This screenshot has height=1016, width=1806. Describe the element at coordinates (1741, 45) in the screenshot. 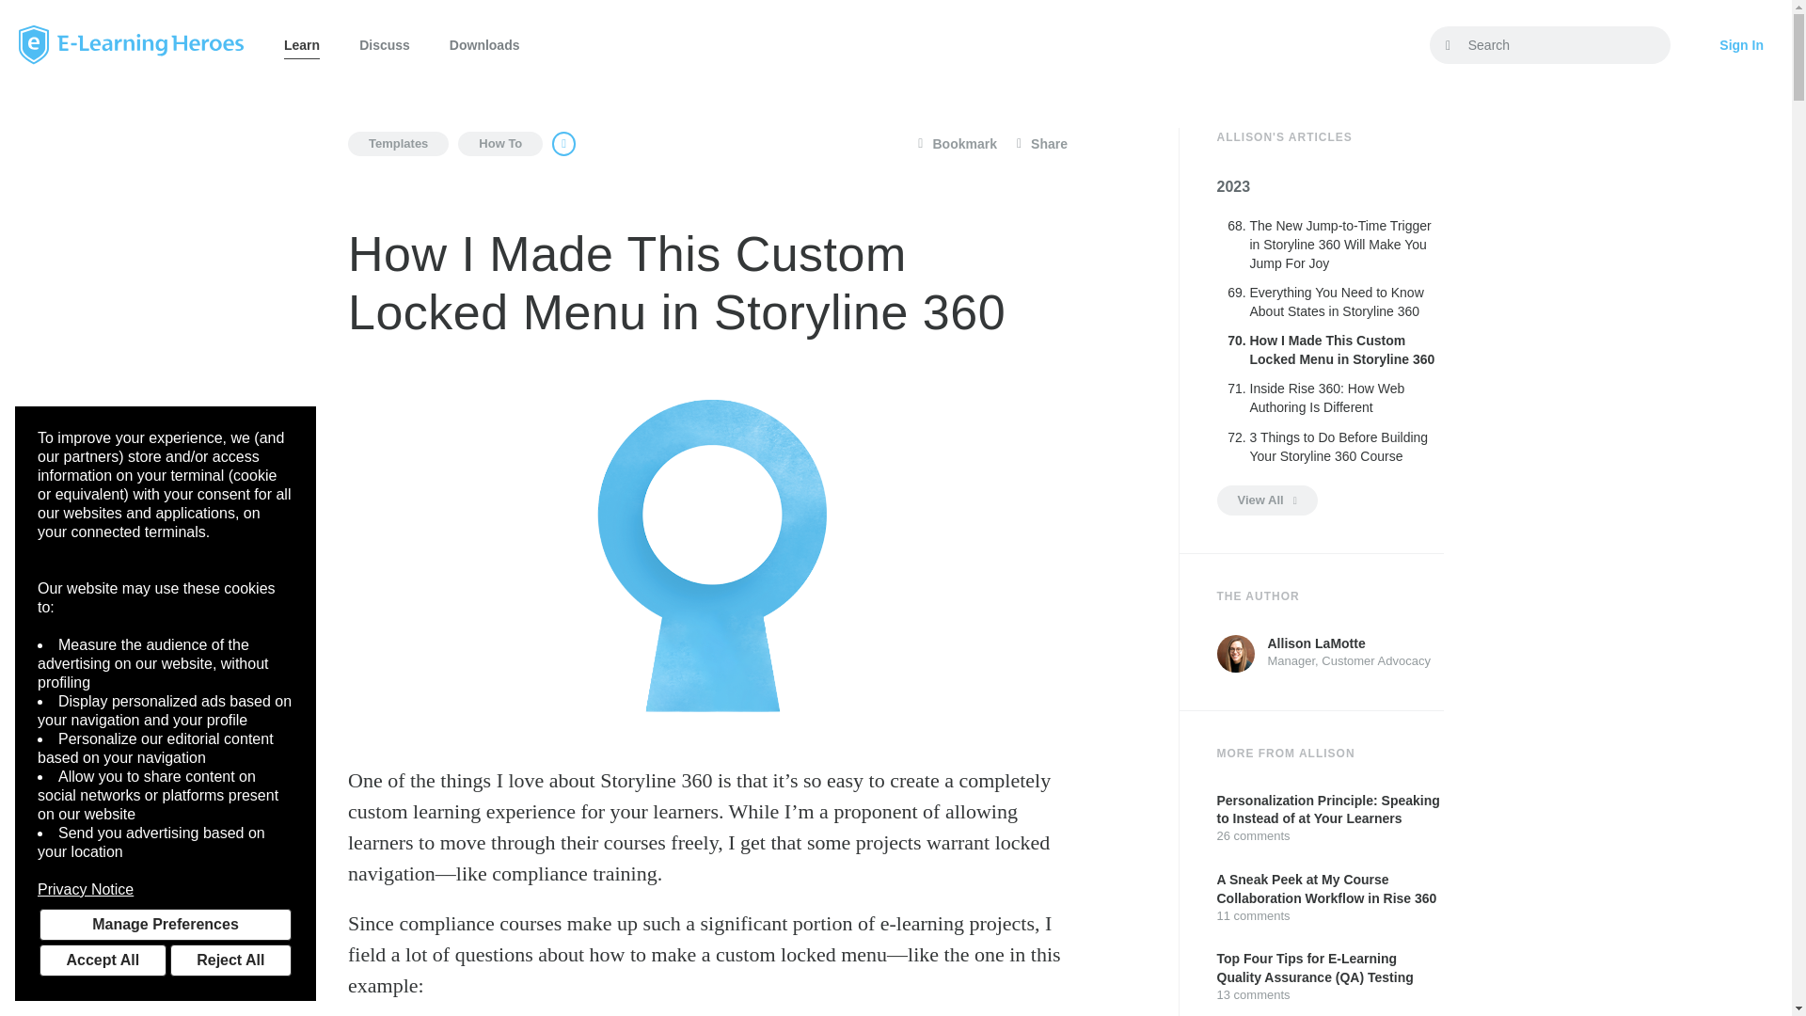

I see `Sign In` at that location.